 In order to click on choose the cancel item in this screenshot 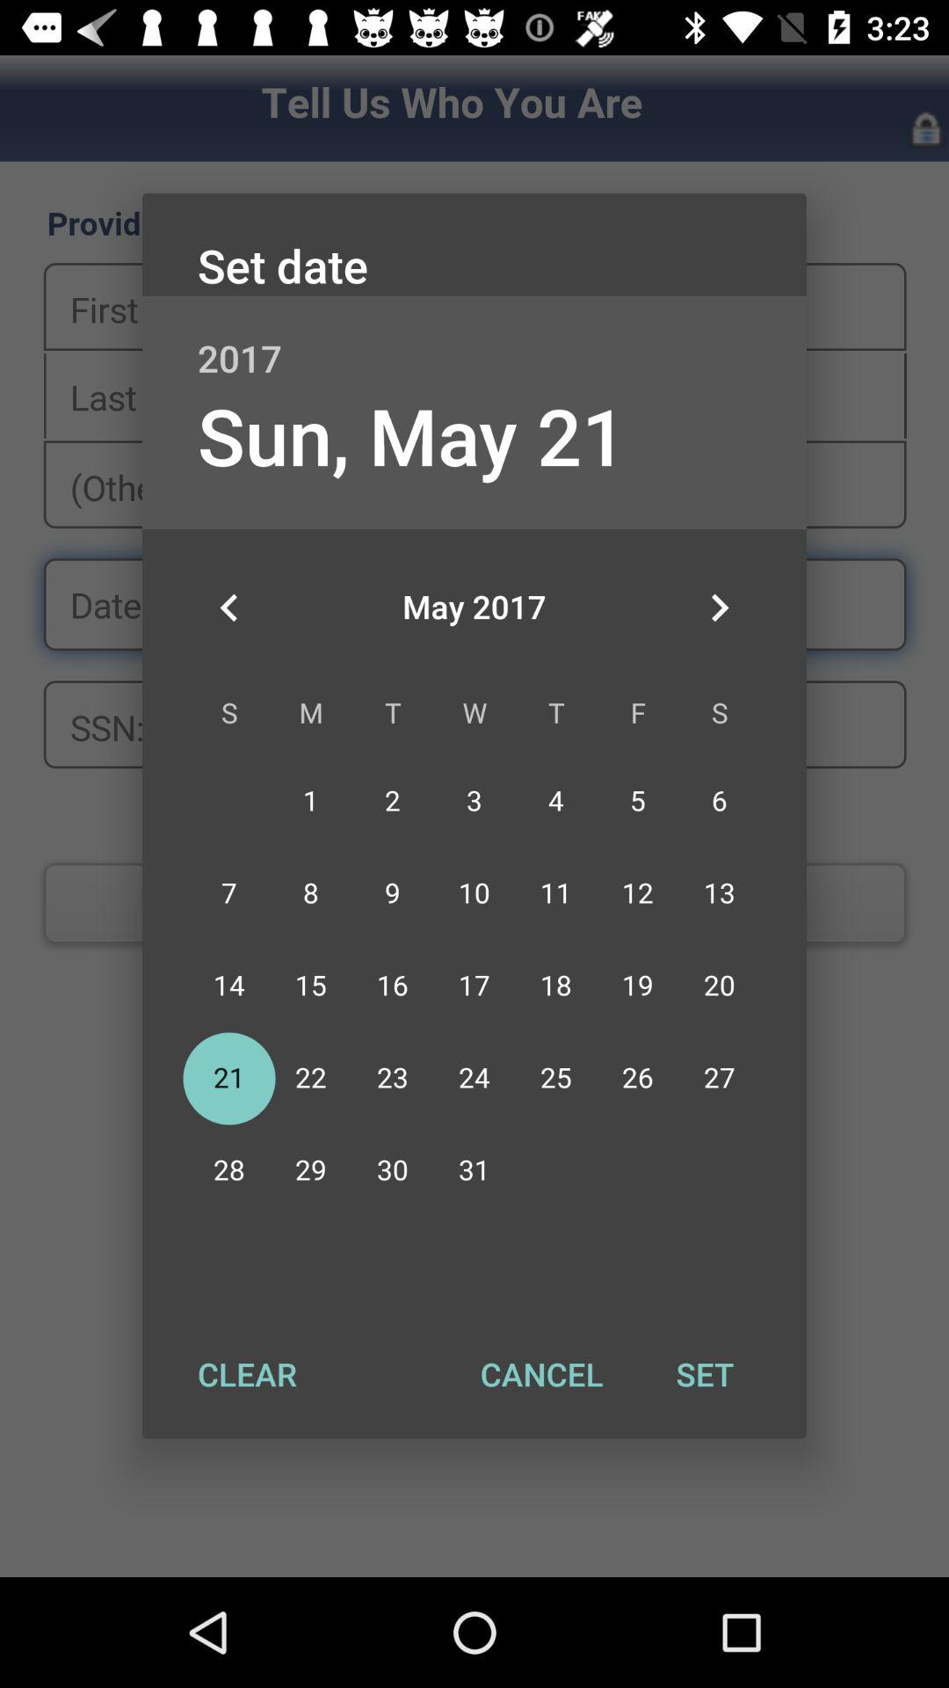, I will do `click(541, 1374)`.